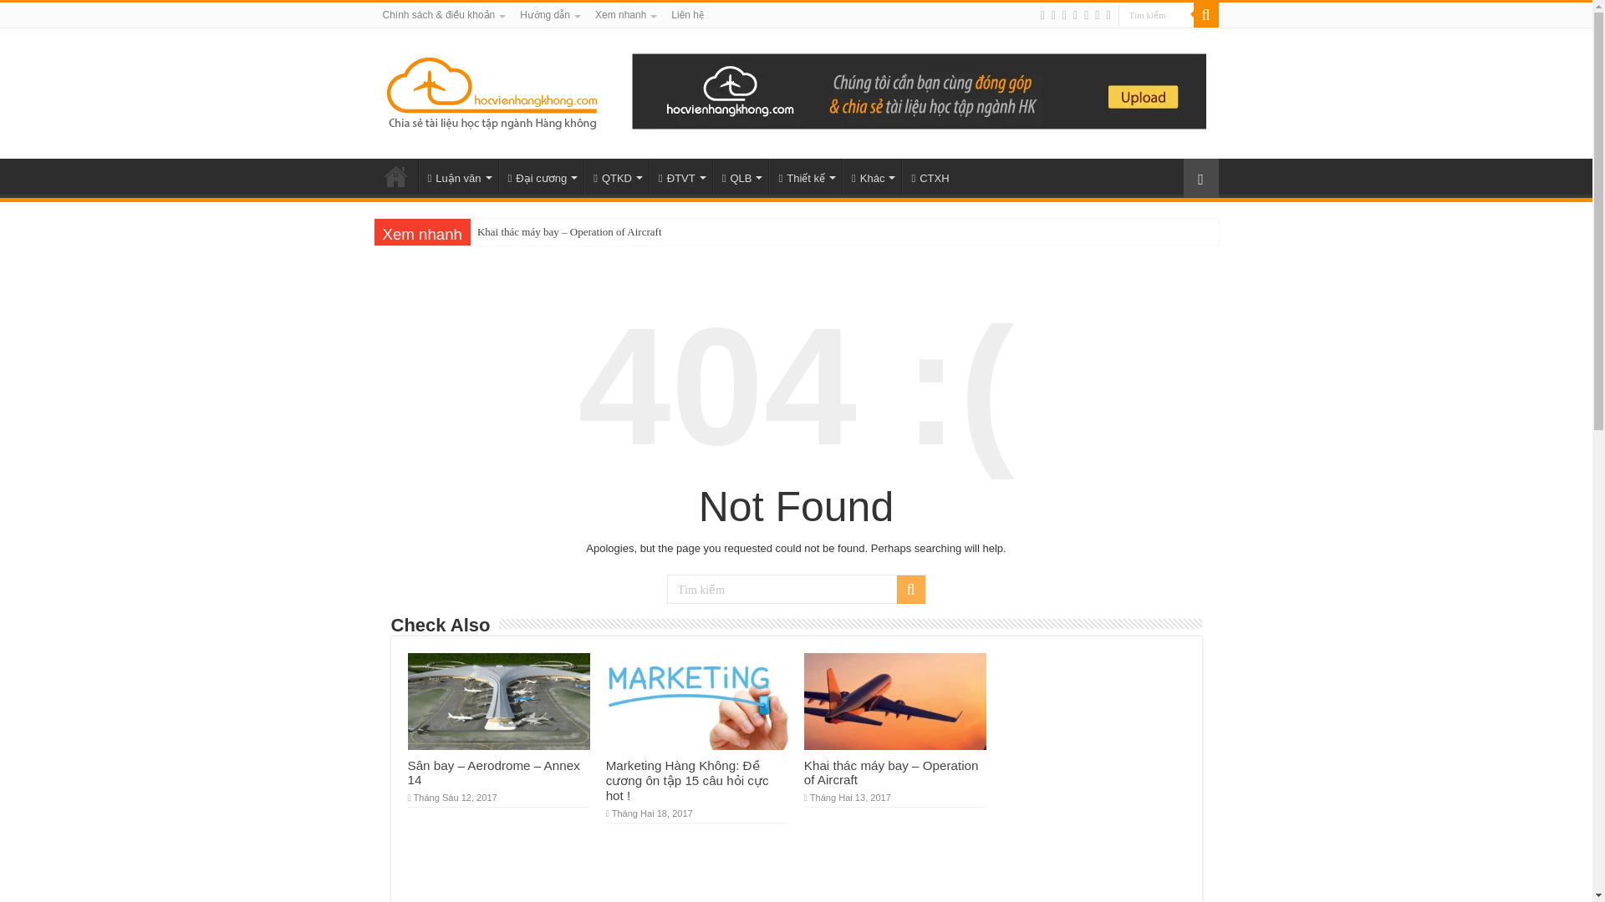 The width and height of the screenshot is (1605, 902). I want to click on Pinterest, so click(1085, 15).